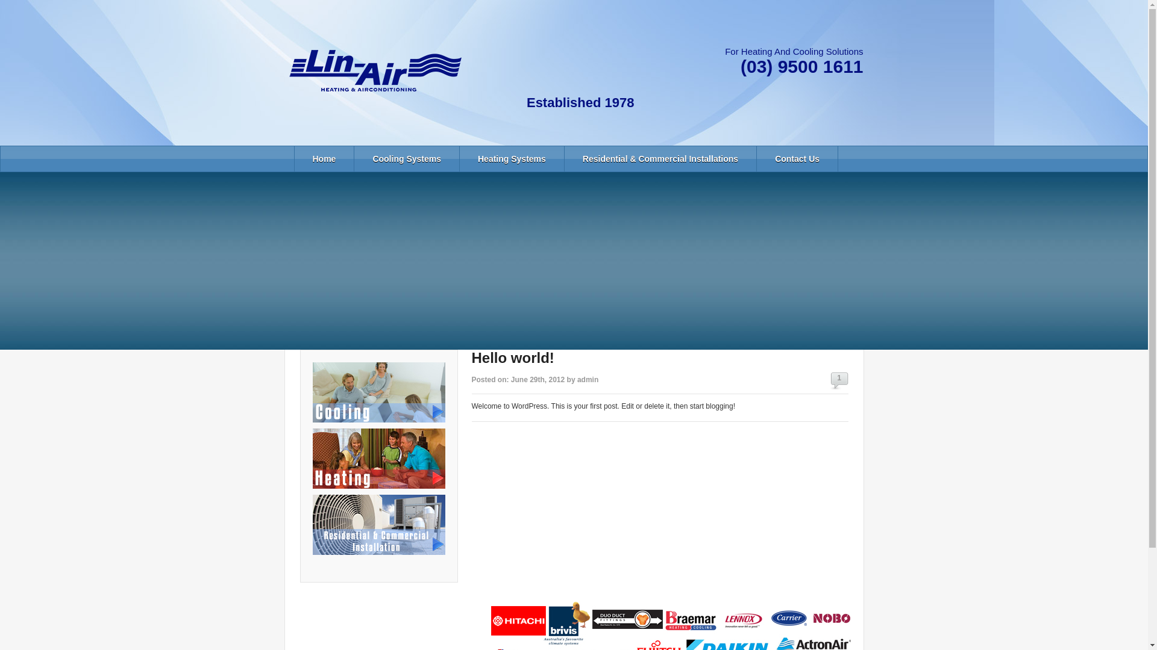 The height and width of the screenshot is (650, 1157). I want to click on Just another WordPress site, so click(375, 71).